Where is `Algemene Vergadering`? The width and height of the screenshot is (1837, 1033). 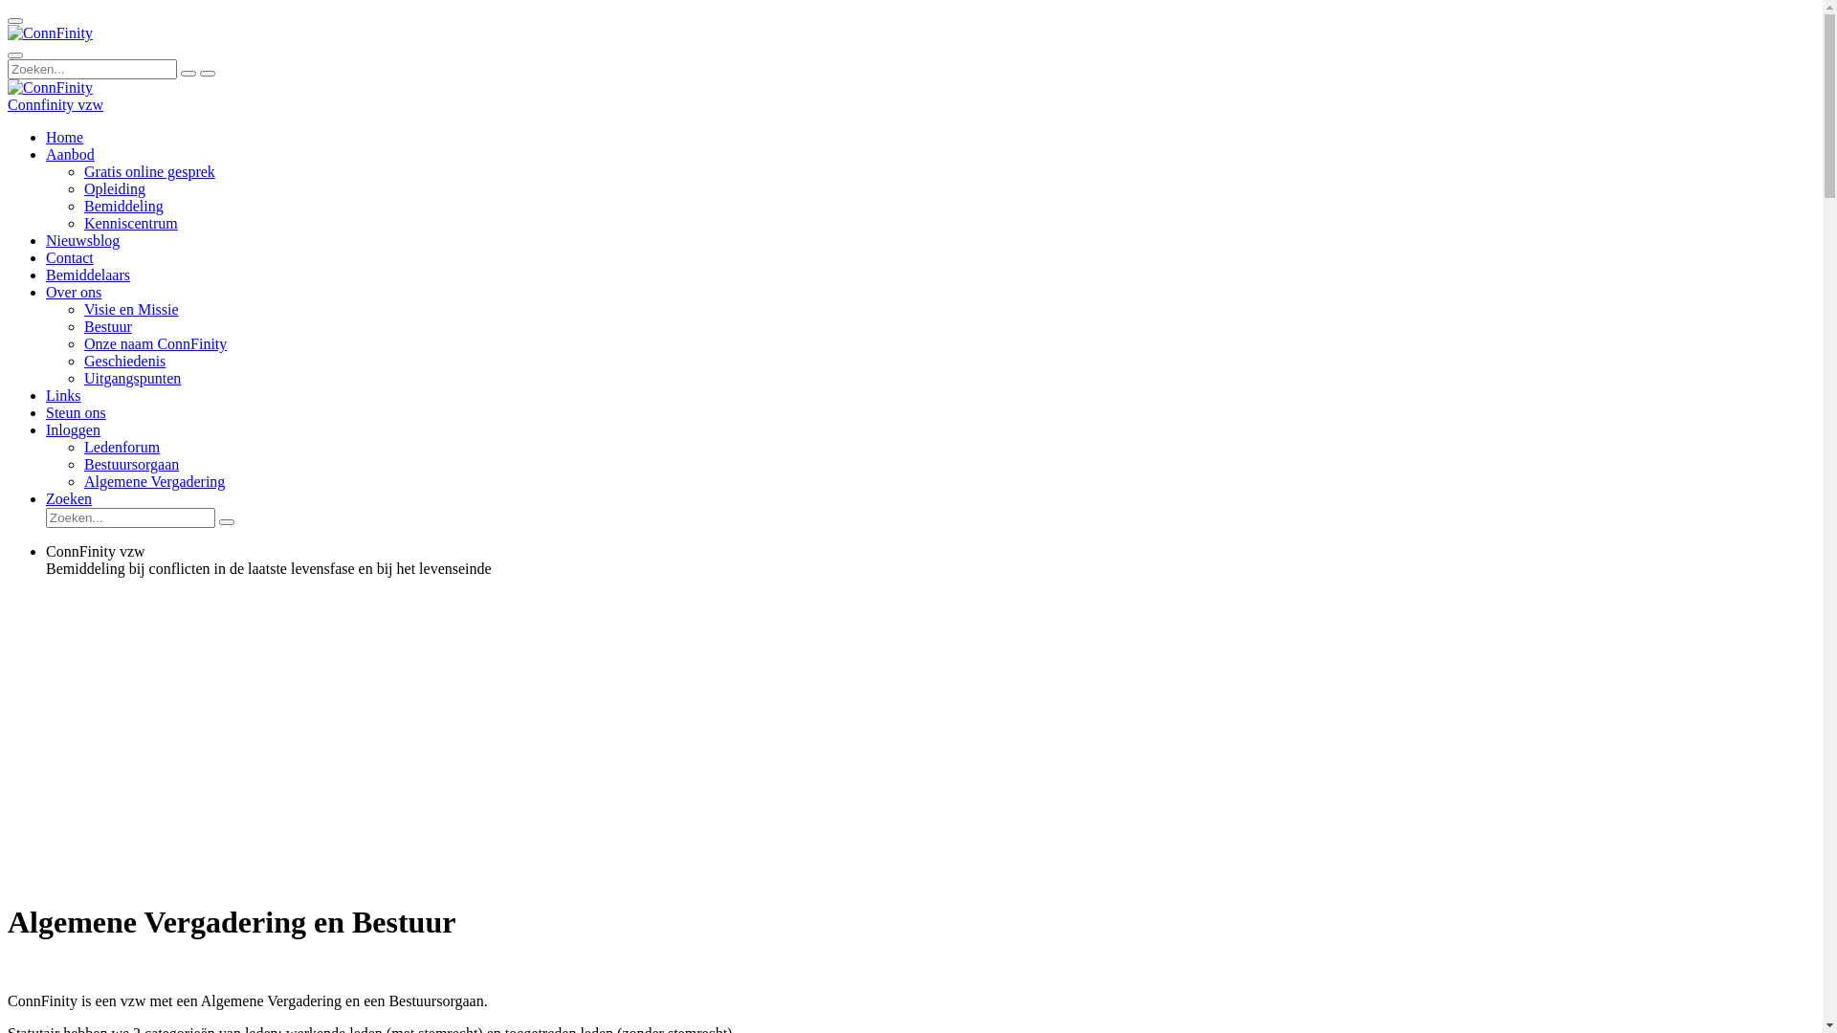
Algemene Vergadering is located at coordinates (155, 482).